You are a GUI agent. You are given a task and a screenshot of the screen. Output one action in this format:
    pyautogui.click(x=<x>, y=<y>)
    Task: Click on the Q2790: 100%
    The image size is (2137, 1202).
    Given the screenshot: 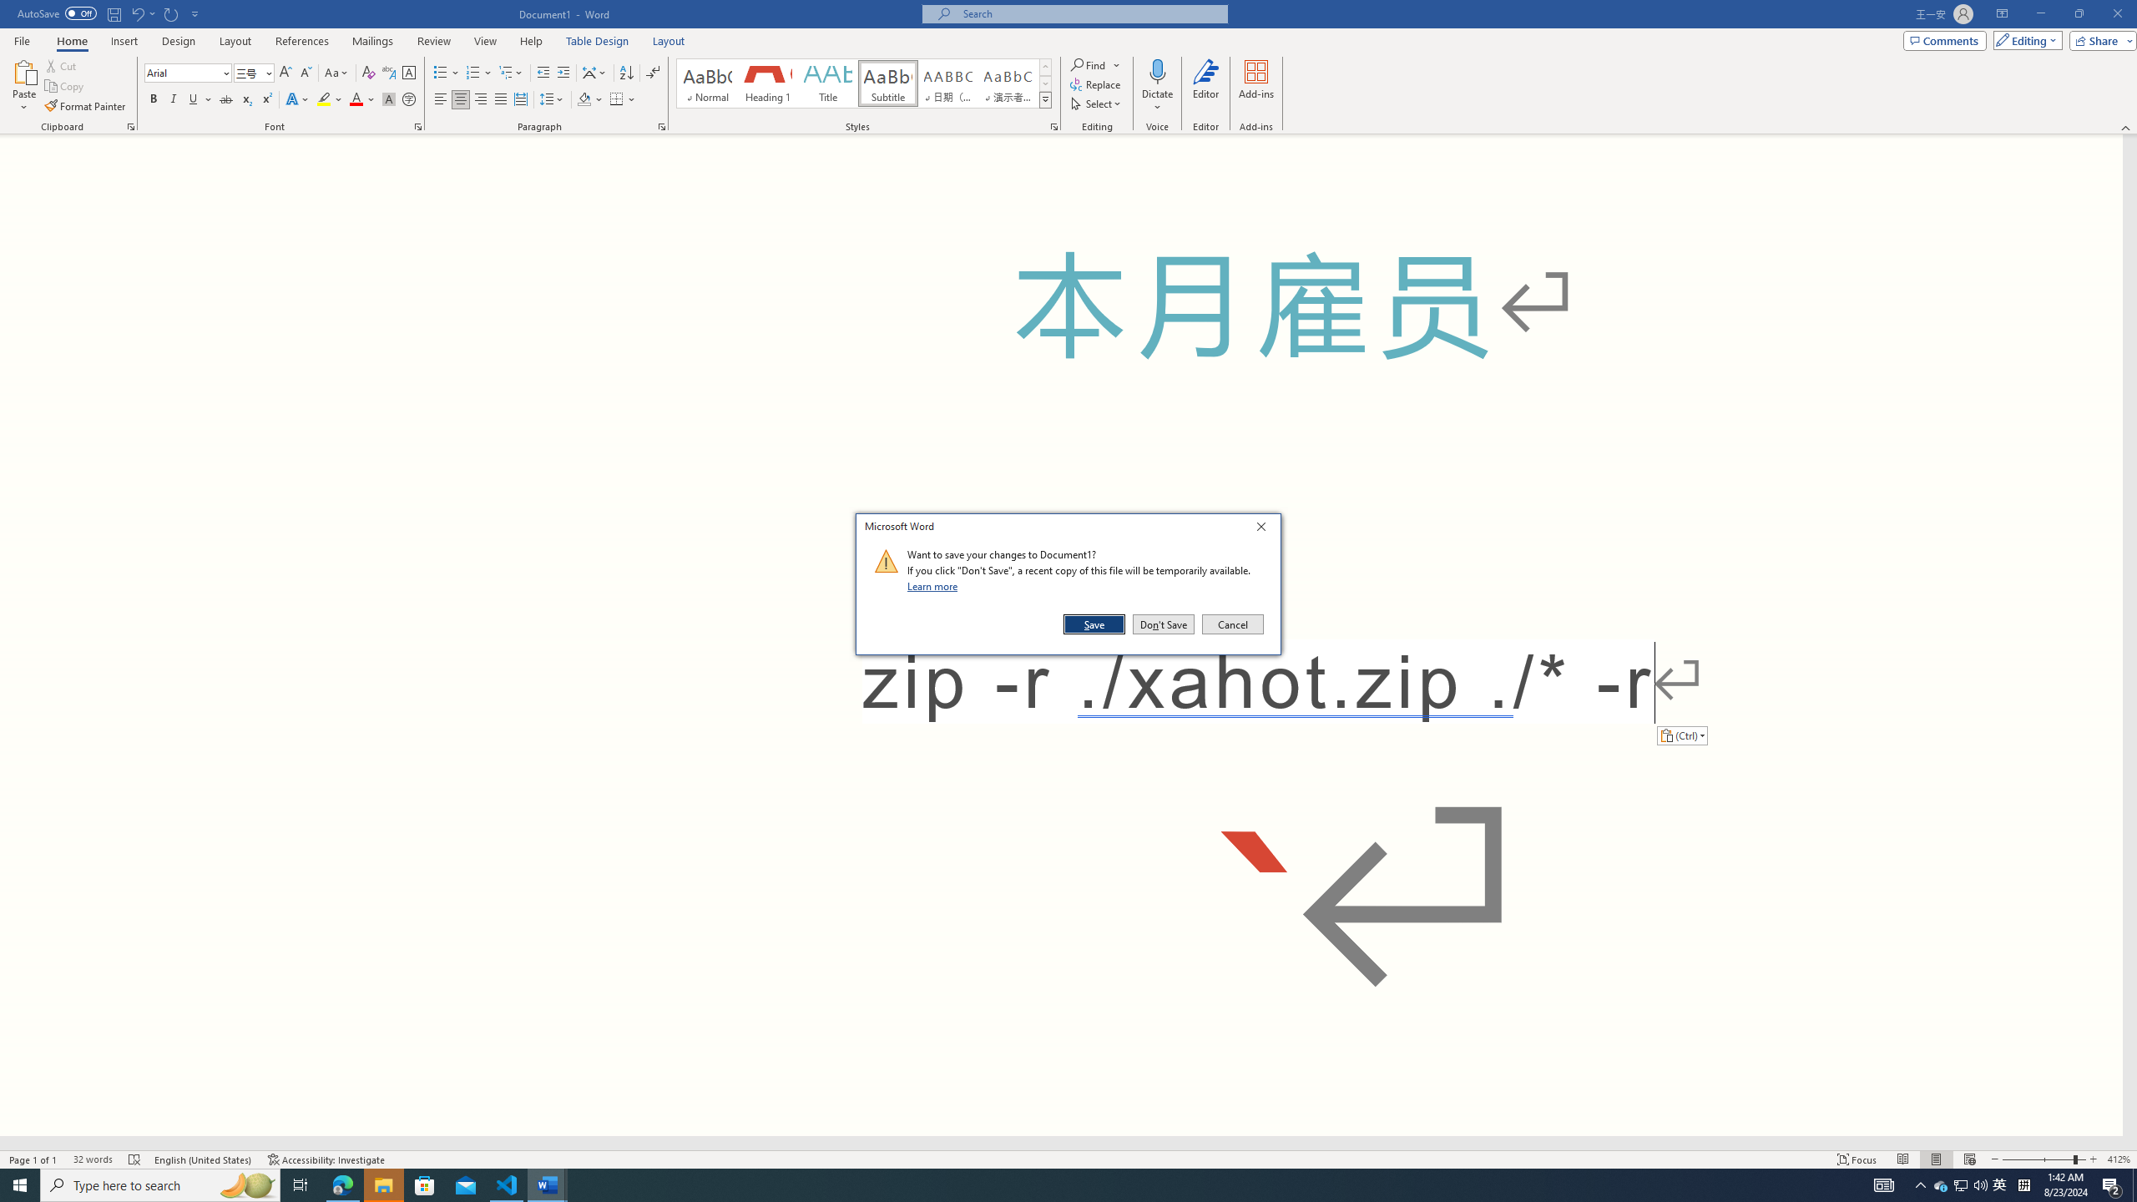 What is the action you would take?
    pyautogui.click(x=1980, y=1185)
    